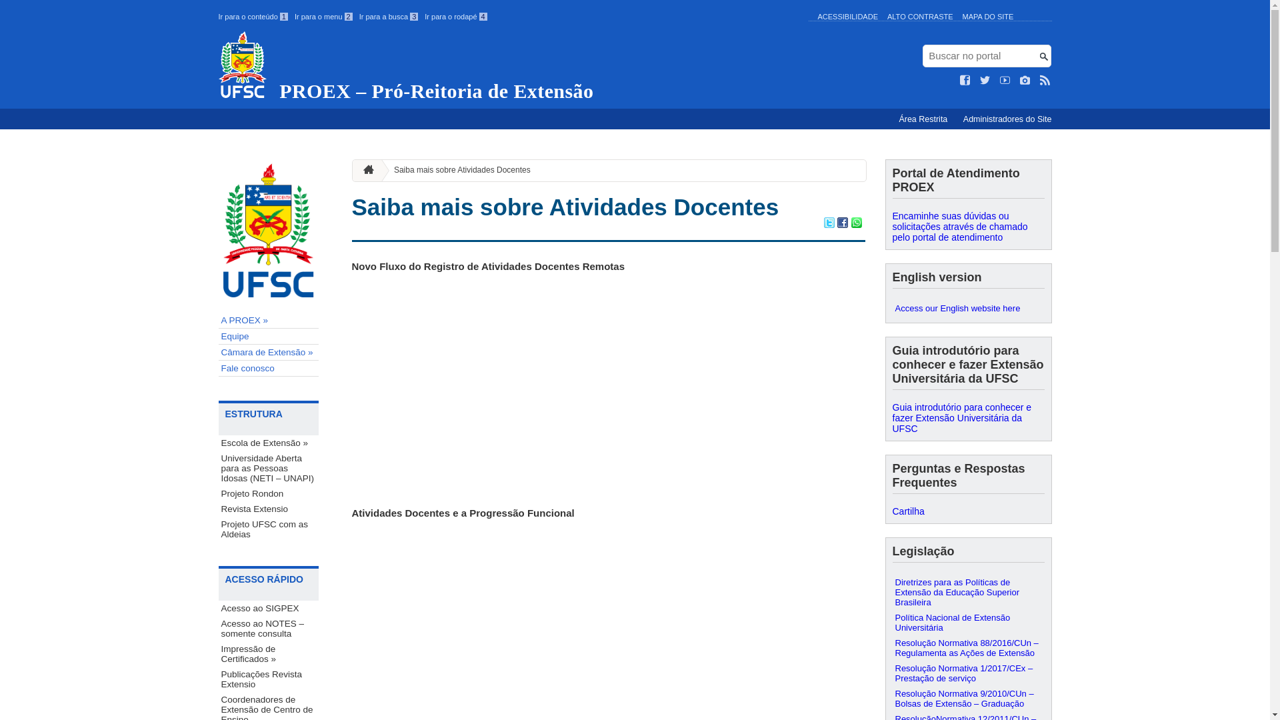 This screenshot has height=720, width=1280. I want to click on Compartilhar no Facebook, so click(843, 224).